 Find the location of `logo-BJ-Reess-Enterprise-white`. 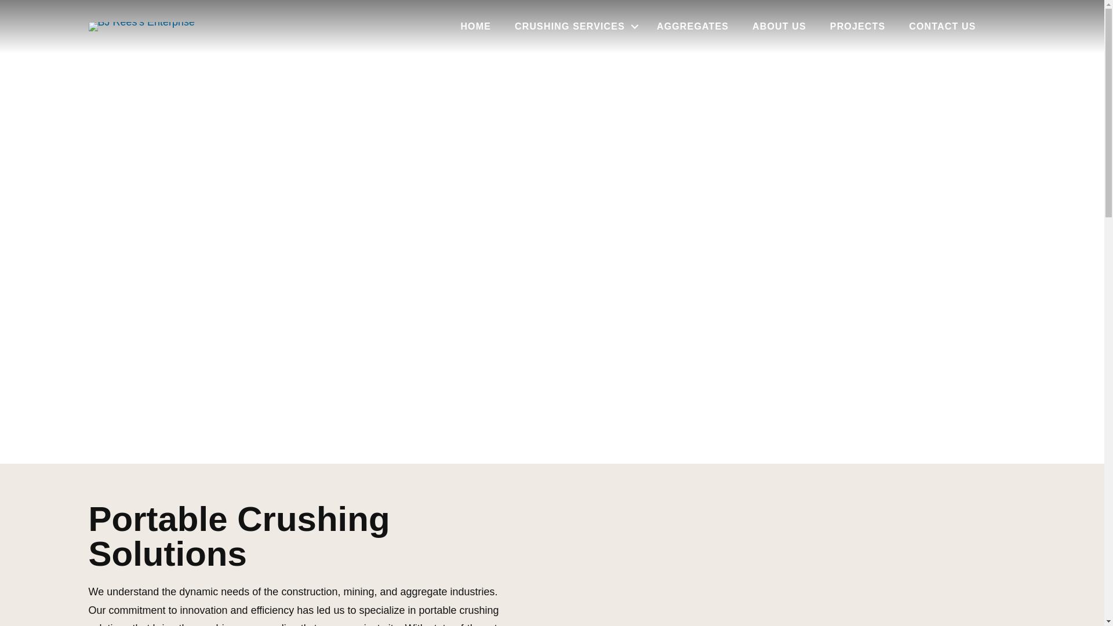

logo-BJ-Reess-Enterprise-white is located at coordinates (141, 27).